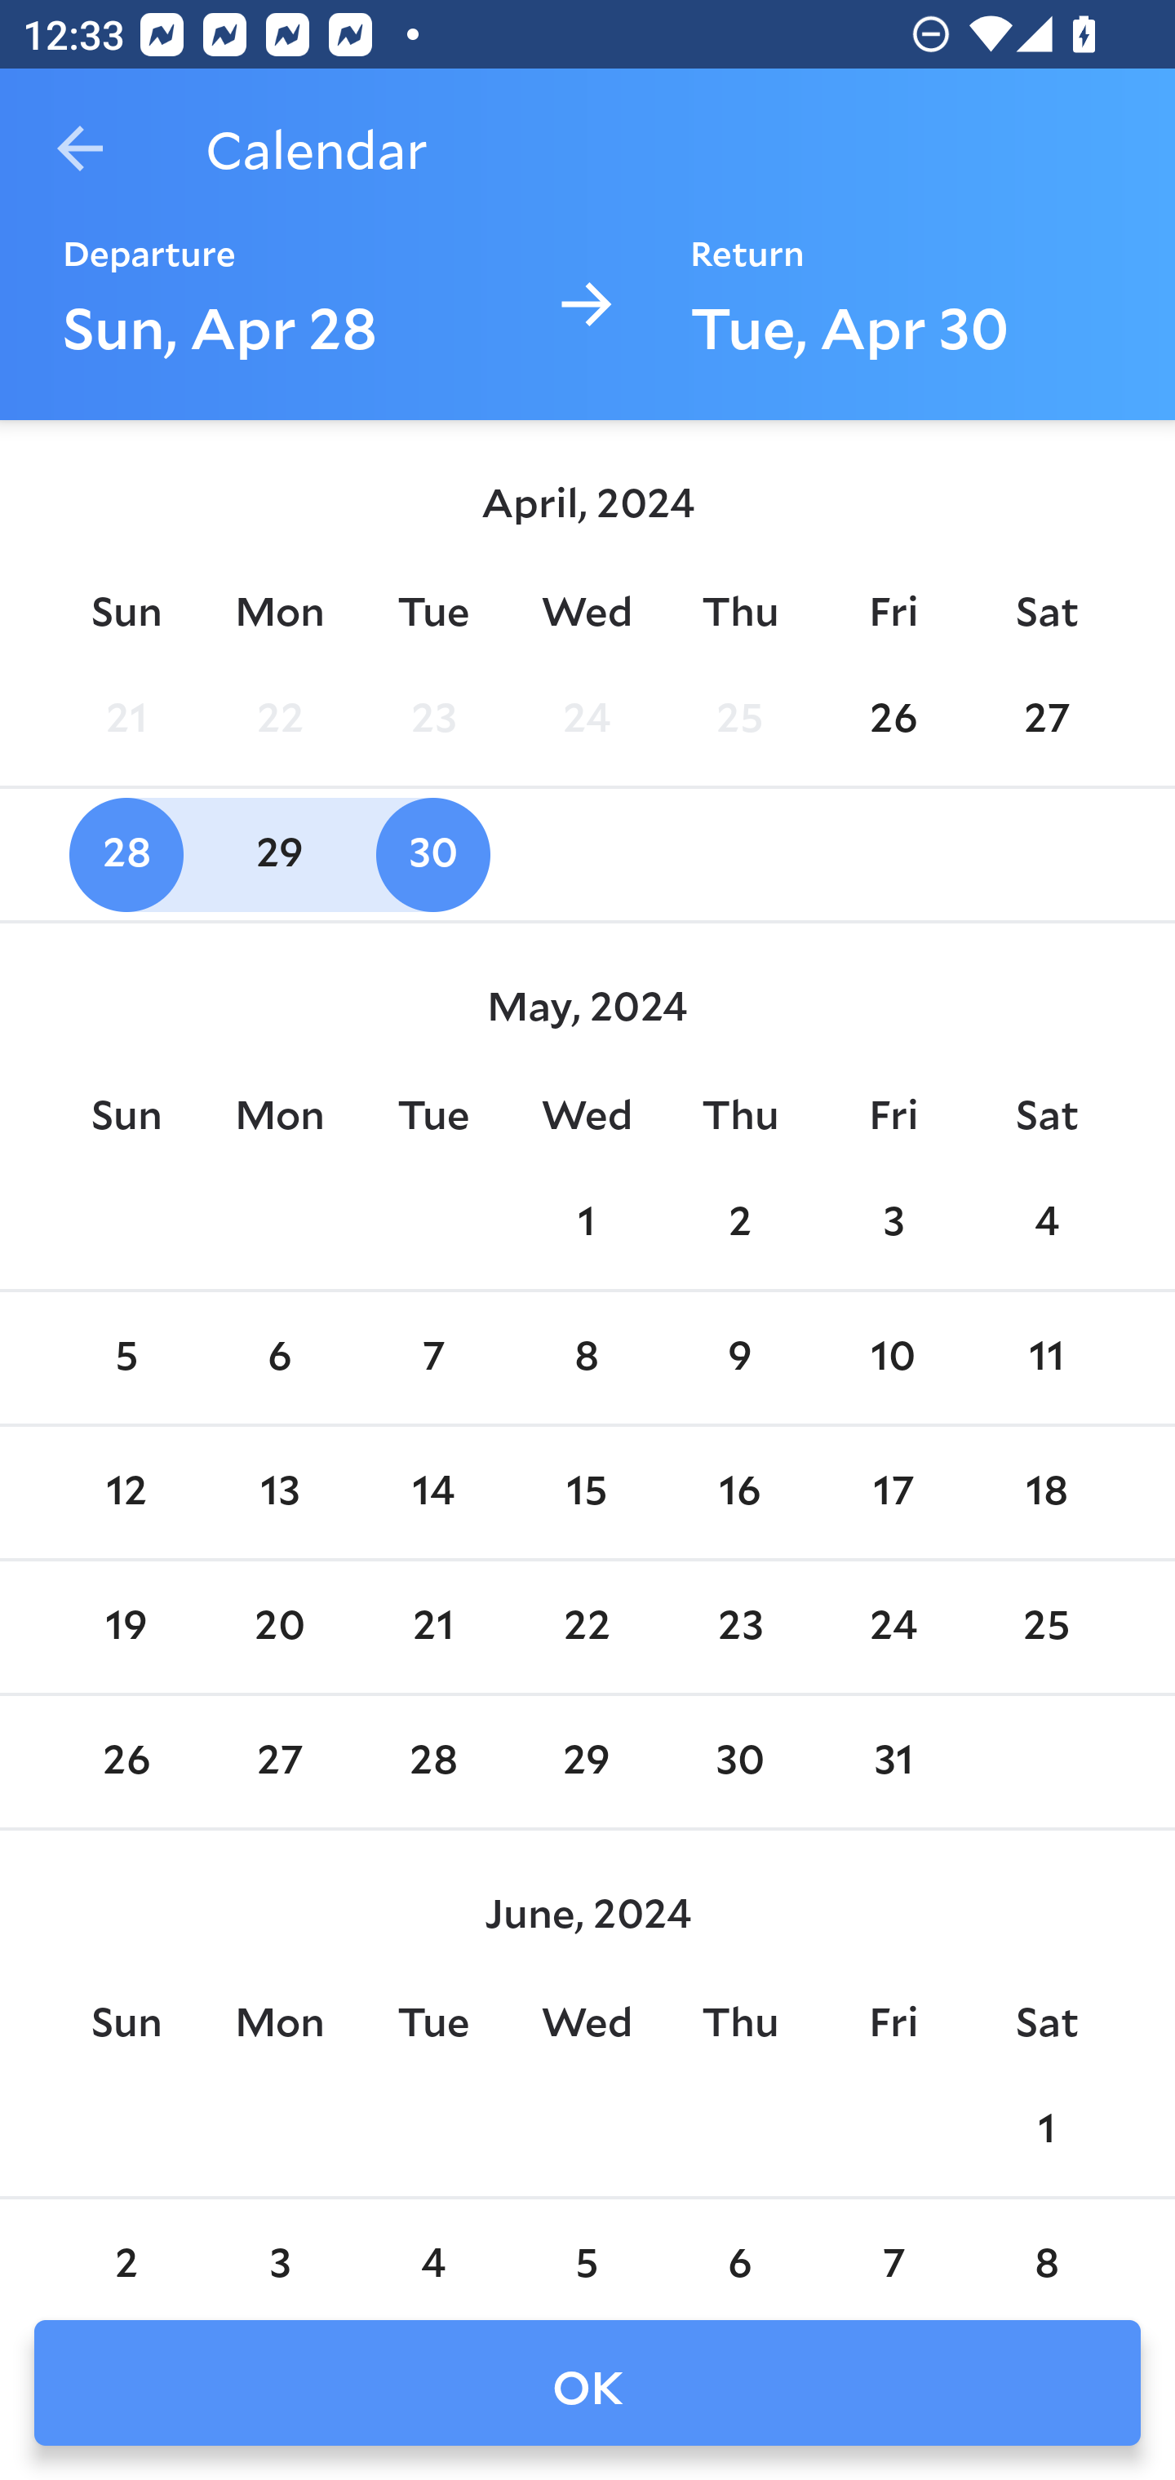  I want to click on 8, so click(587, 1359).